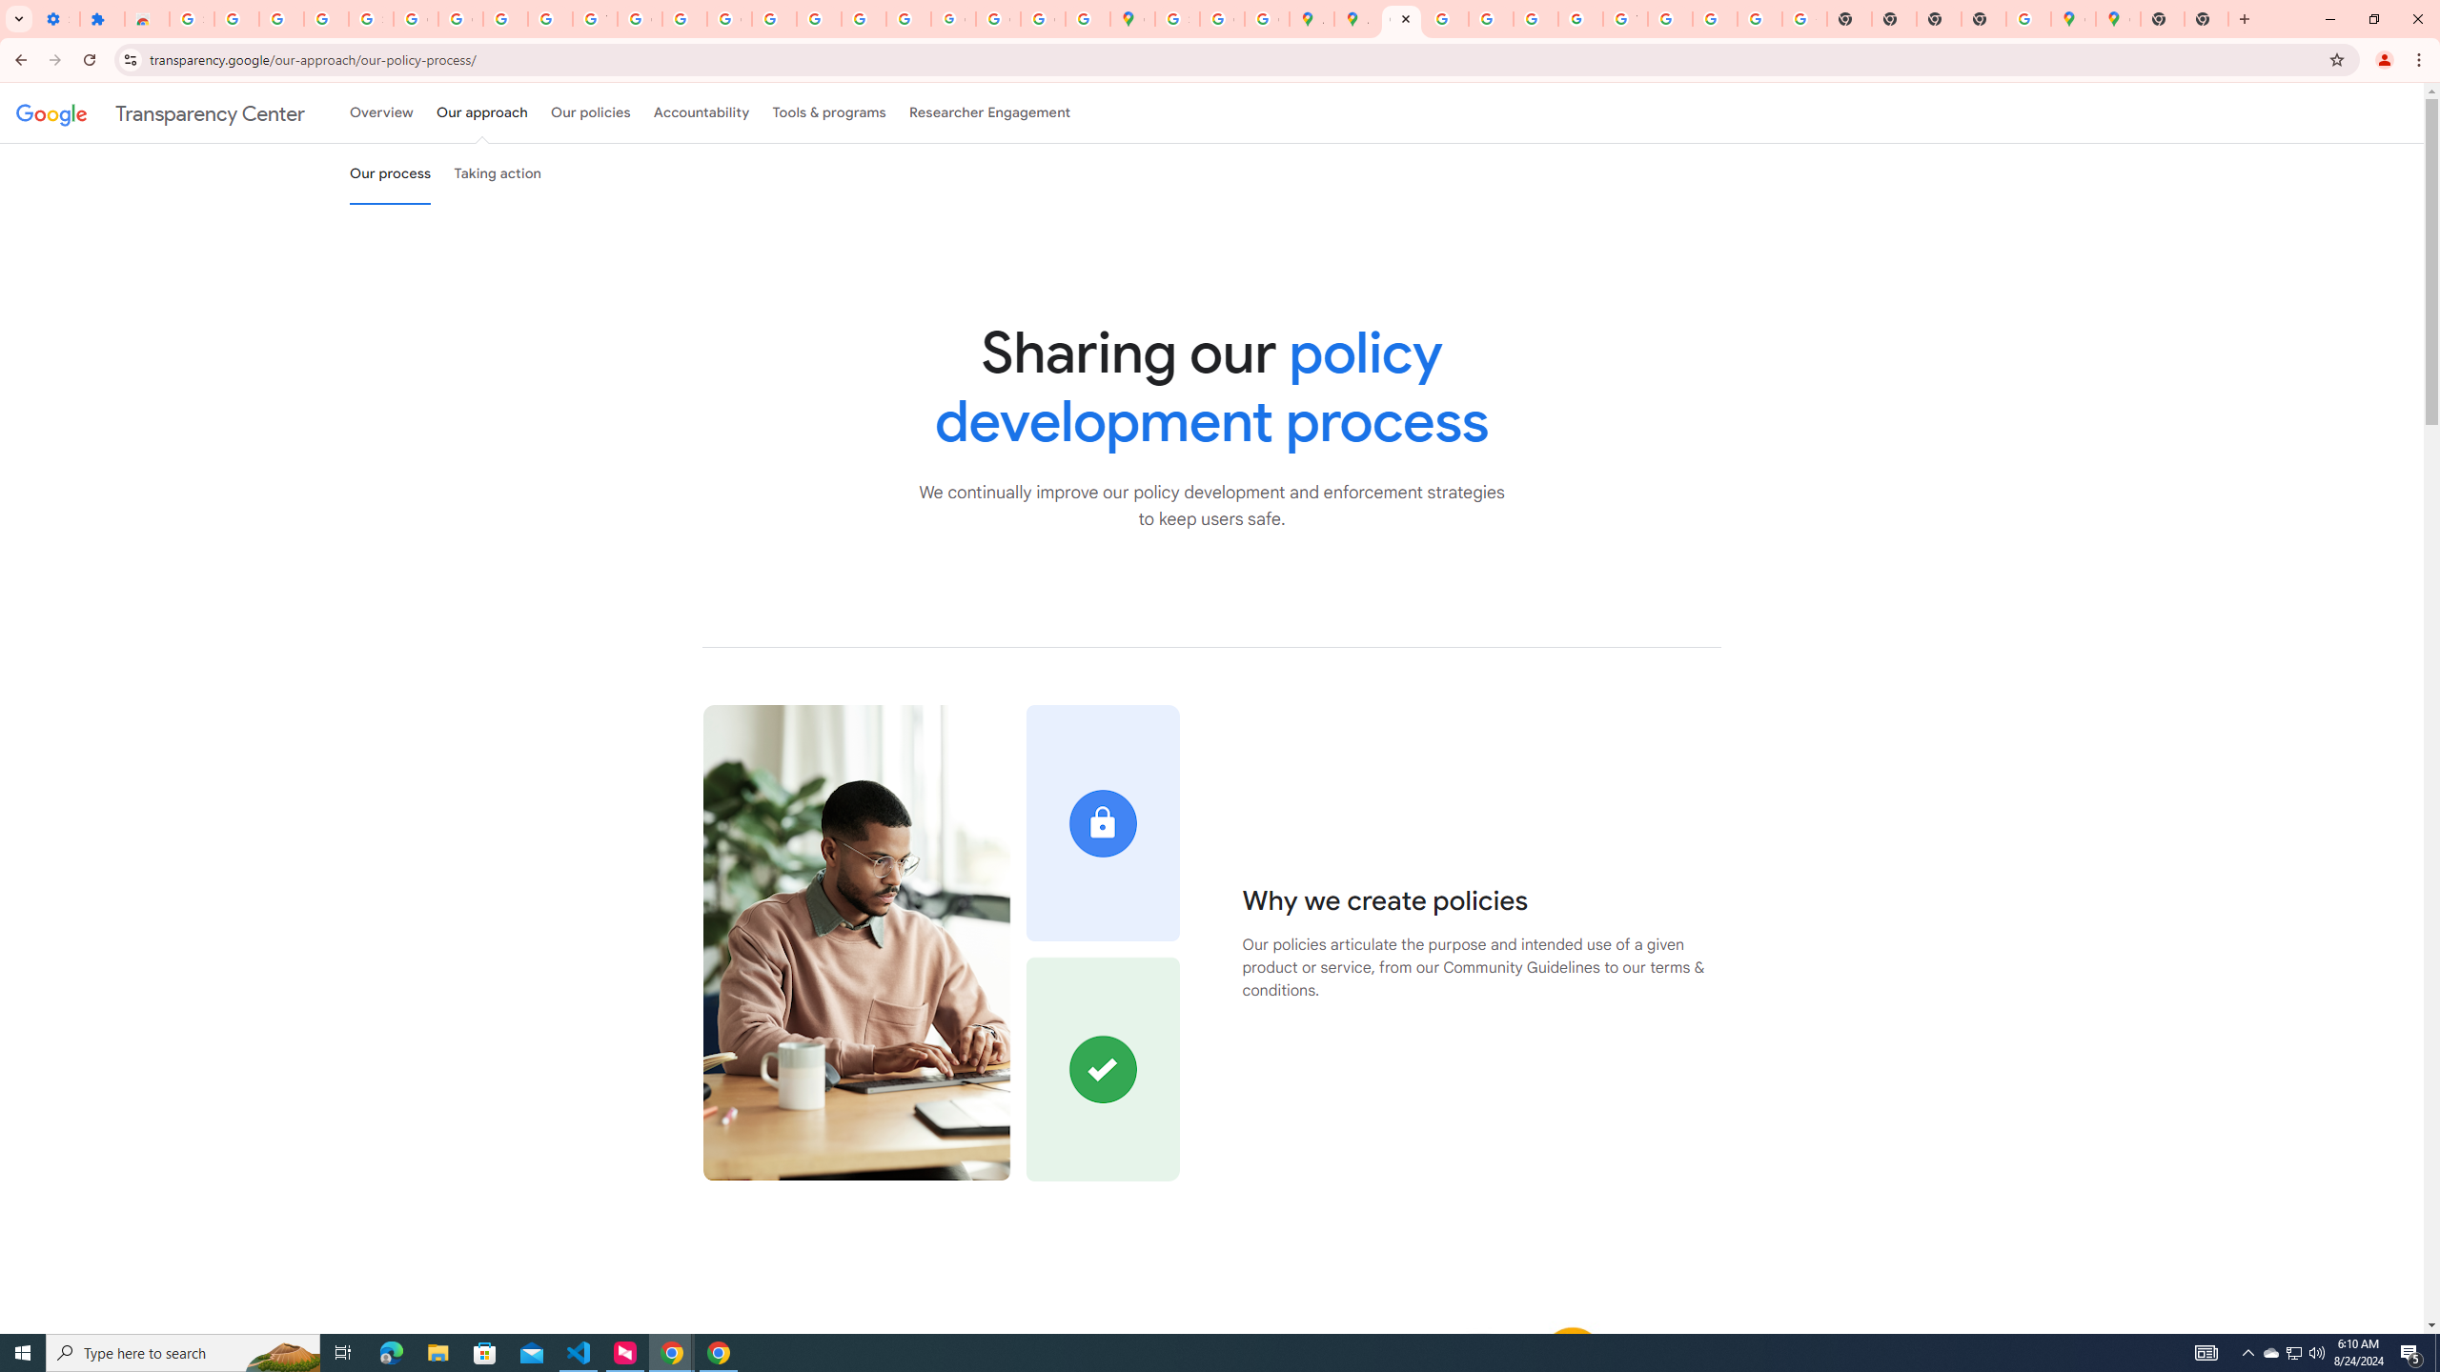  What do you see at coordinates (160, 112) in the screenshot?
I see `Transparency Center` at bounding box center [160, 112].